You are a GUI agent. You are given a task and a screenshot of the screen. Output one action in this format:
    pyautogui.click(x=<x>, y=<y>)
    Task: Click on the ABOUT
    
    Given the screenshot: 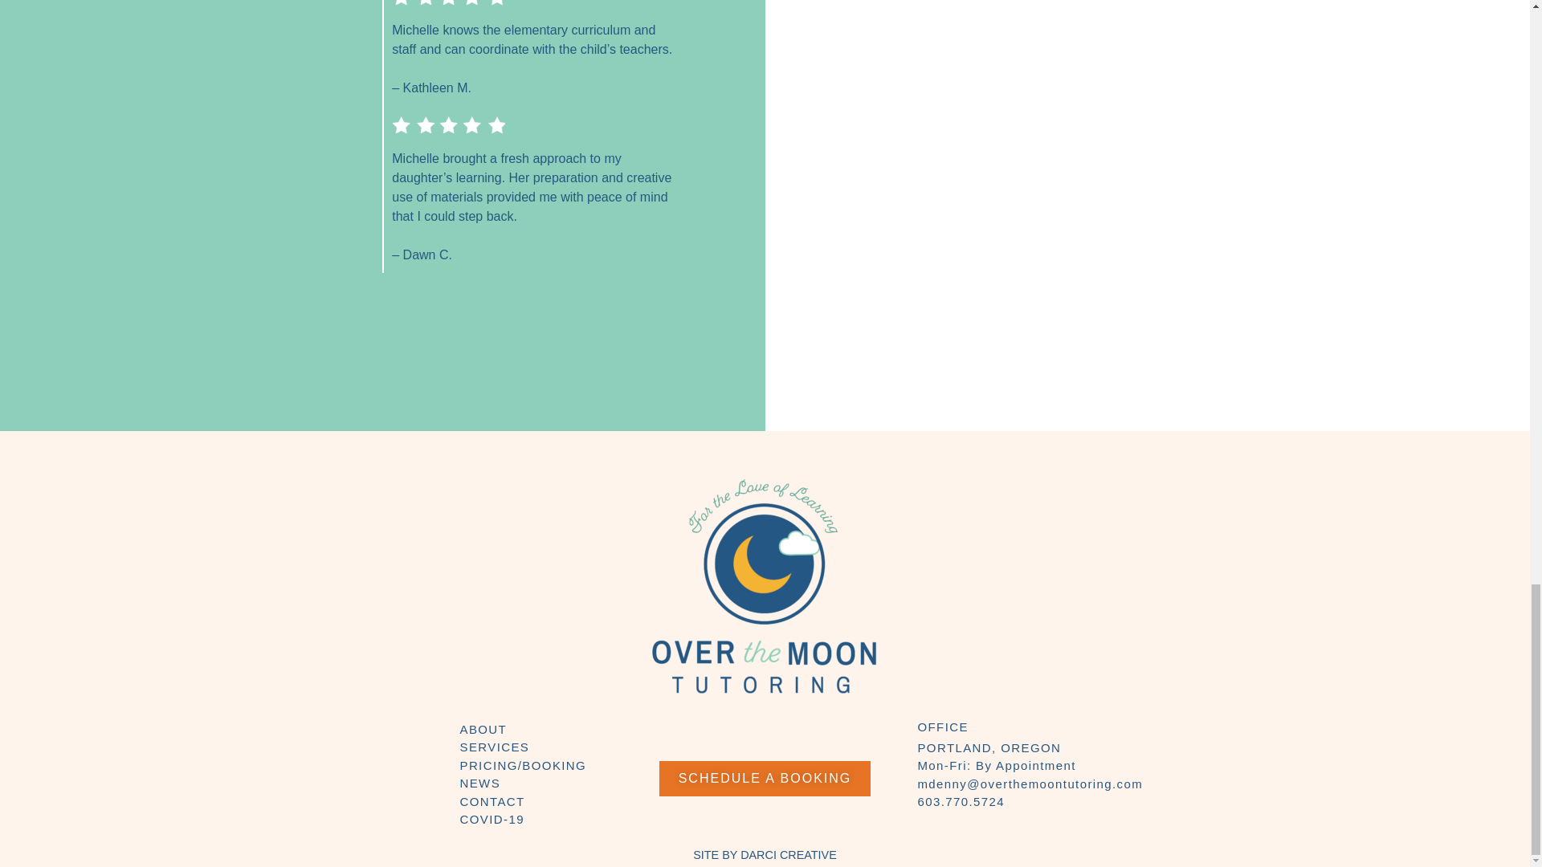 What is the action you would take?
    pyautogui.click(x=483, y=729)
    